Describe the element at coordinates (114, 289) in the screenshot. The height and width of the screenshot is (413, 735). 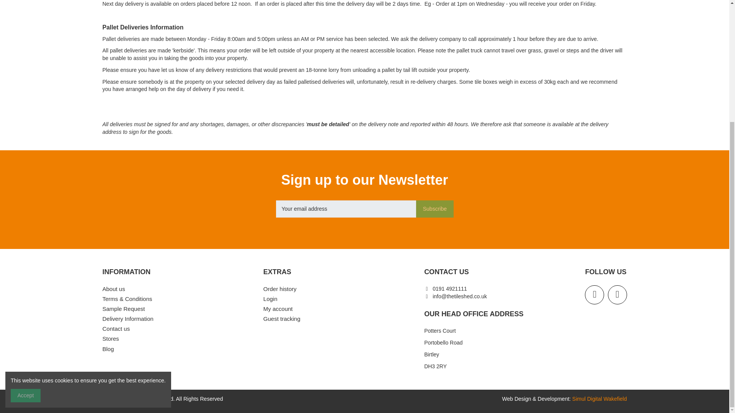
I see `Learn more about us at Tile Shed` at that location.